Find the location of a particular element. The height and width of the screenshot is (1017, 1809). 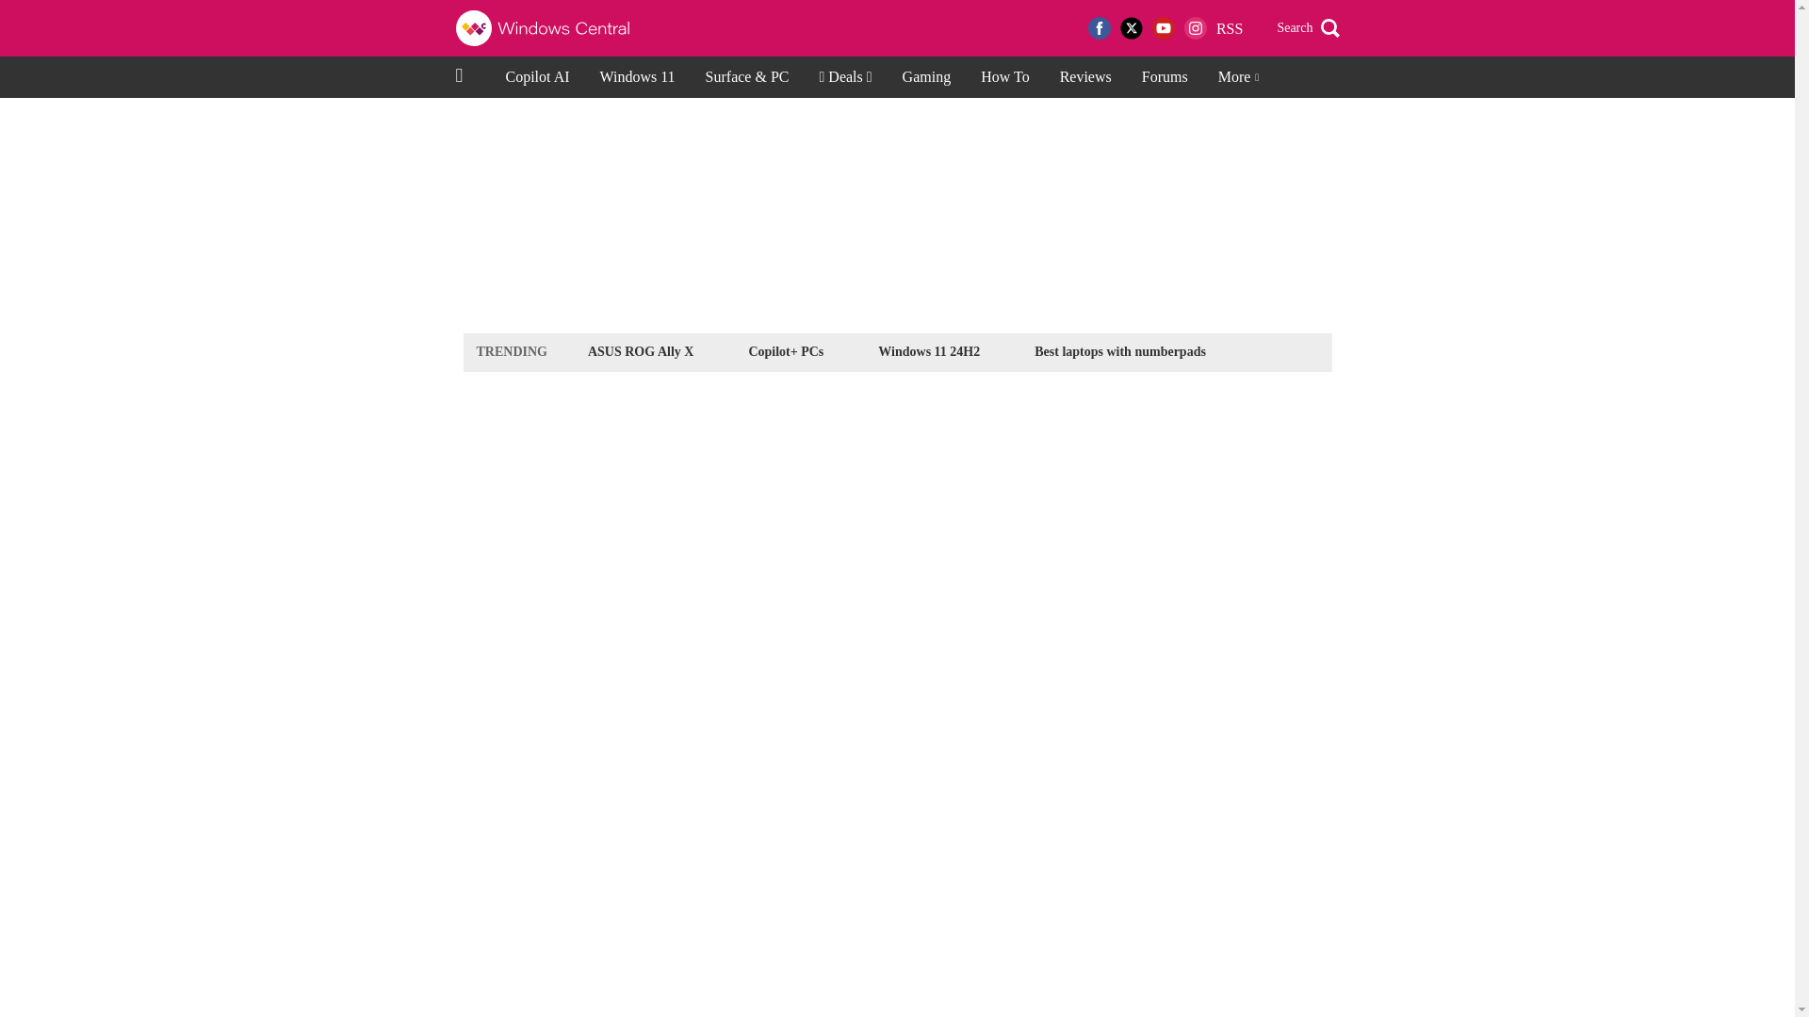

Reviews is located at coordinates (1085, 77).